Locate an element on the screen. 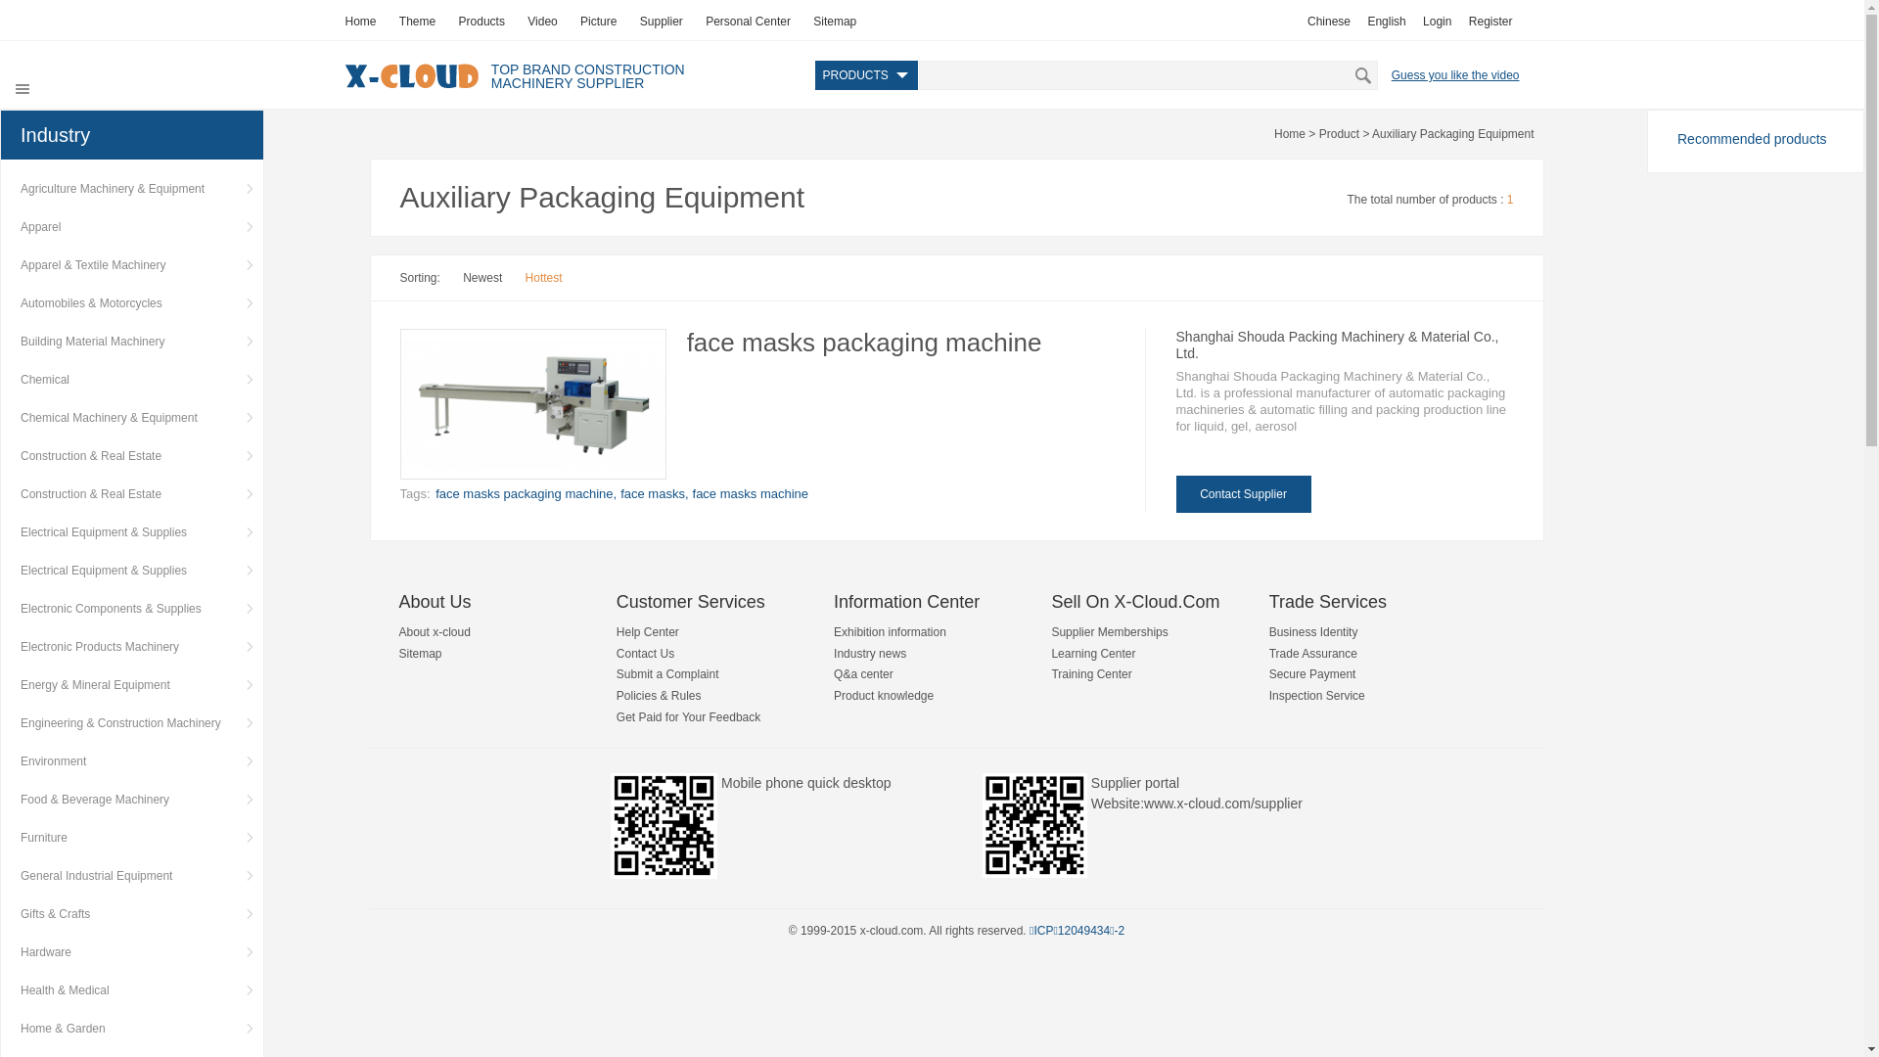 The image size is (1879, 1057). Electronic Products Machinery is located at coordinates (132, 647).